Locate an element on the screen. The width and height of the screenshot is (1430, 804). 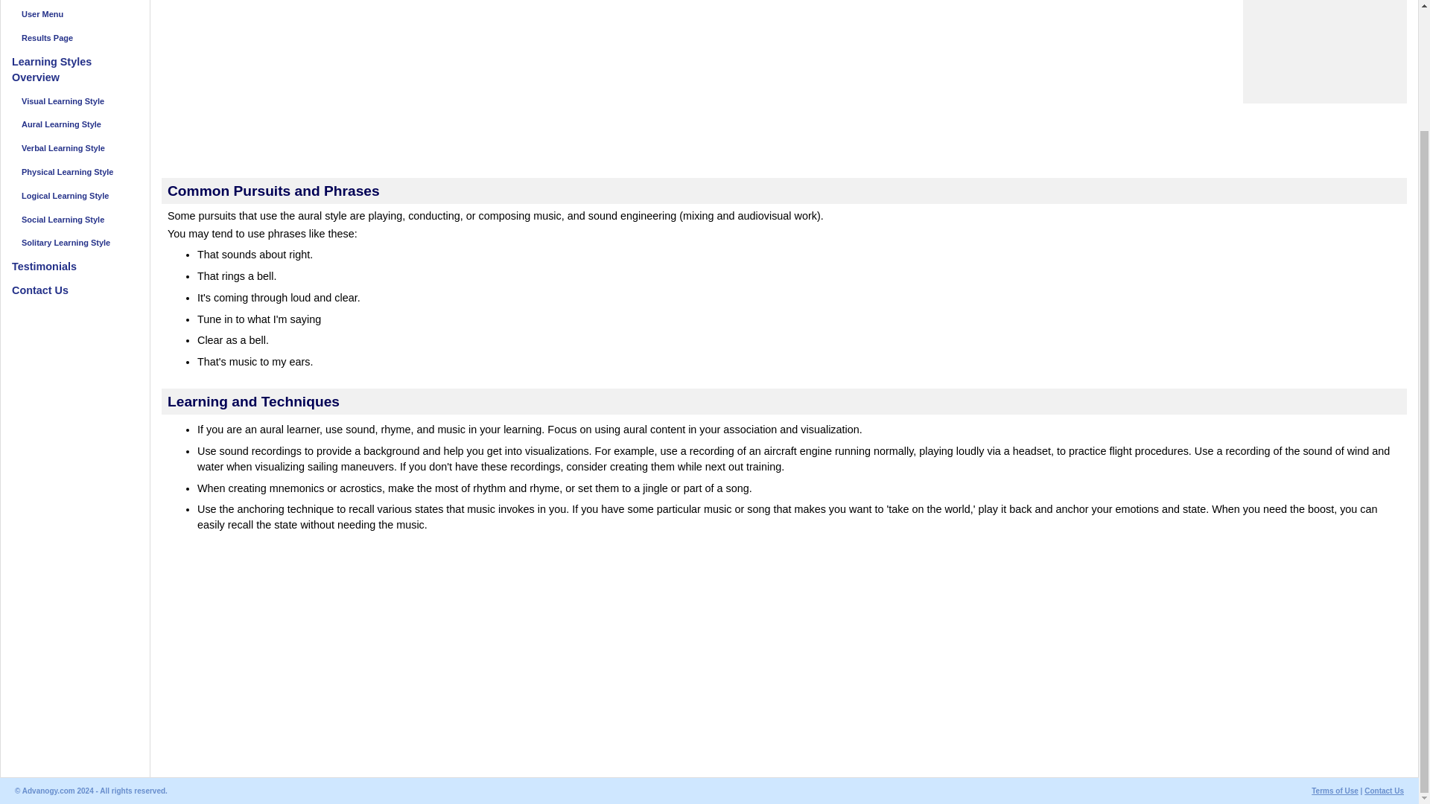
Solitary Learning Style is located at coordinates (74, 243).